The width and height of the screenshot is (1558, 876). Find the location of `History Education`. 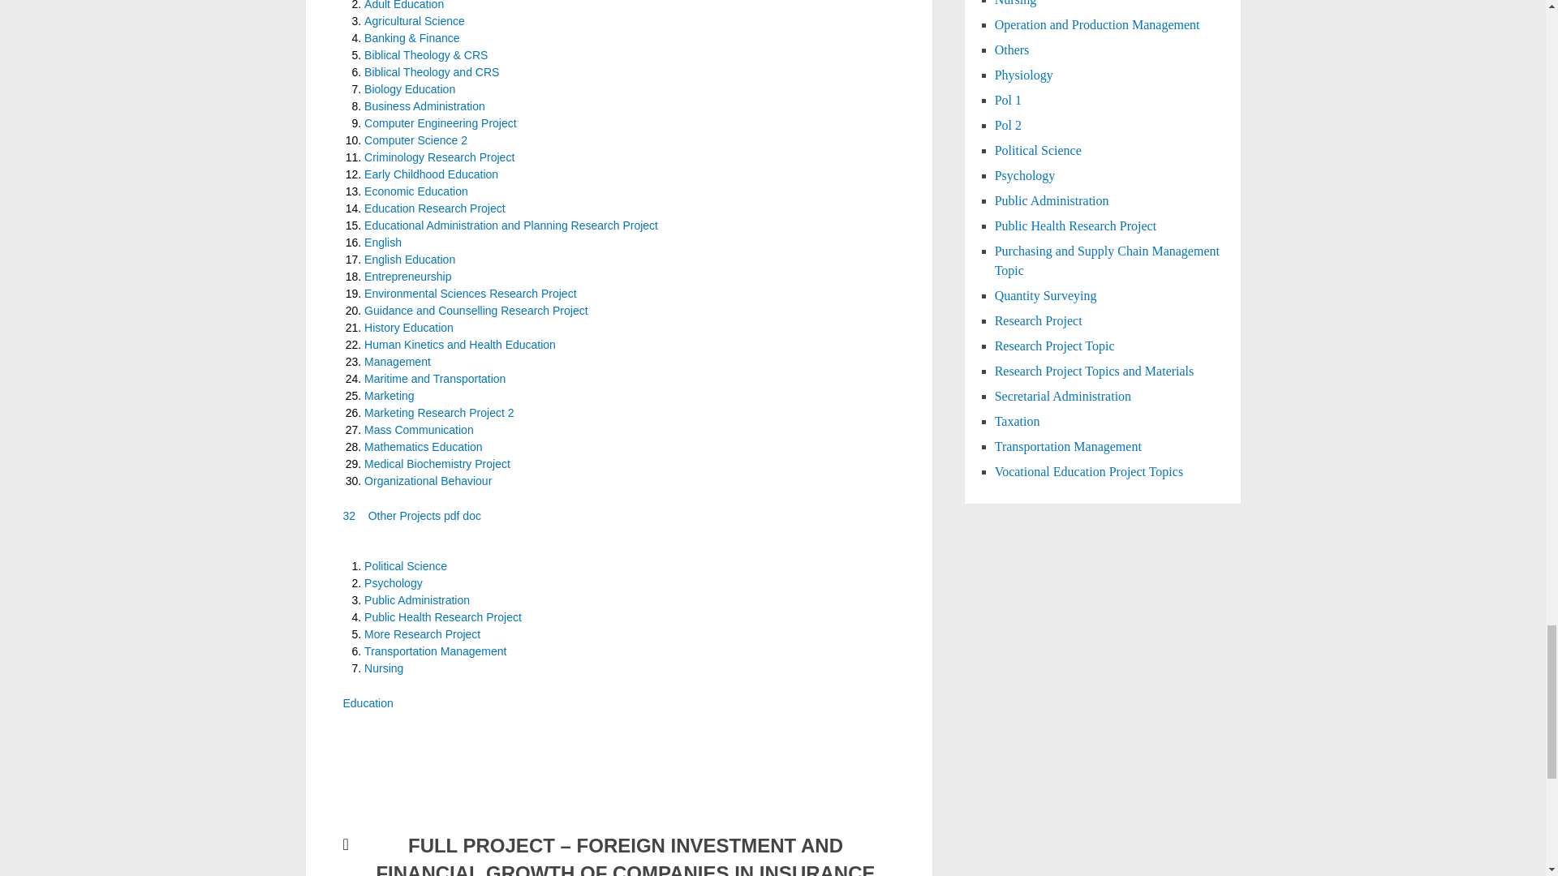

History Education is located at coordinates (409, 328).